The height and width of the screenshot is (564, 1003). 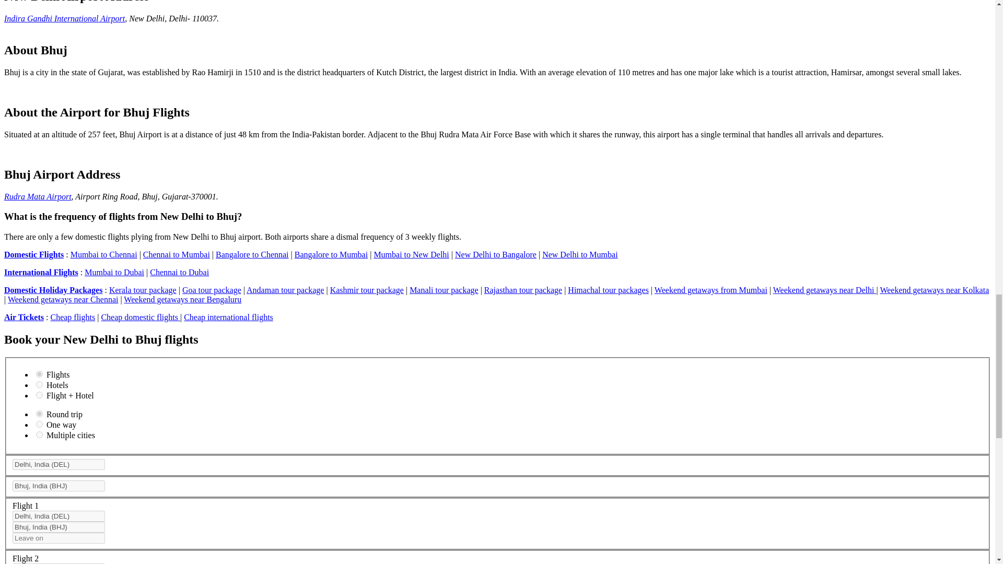 I want to click on 3, so click(x=40, y=395).